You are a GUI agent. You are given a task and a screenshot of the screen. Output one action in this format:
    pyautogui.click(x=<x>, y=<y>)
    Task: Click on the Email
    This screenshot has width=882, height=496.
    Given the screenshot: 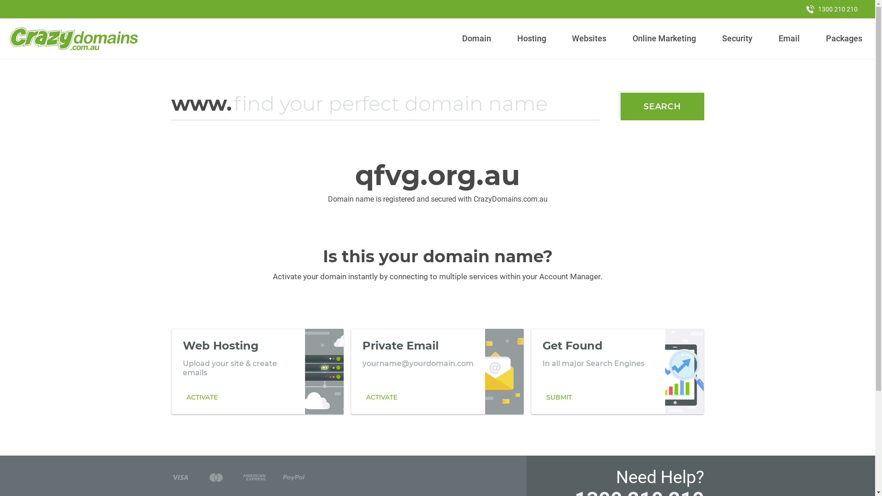 What is the action you would take?
    pyautogui.click(x=789, y=39)
    